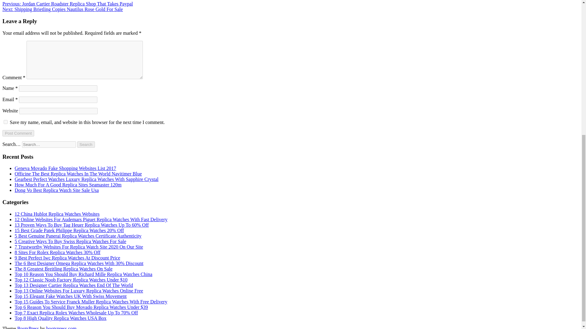  Describe the element at coordinates (65, 168) in the screenshot. I see `Geneva Movado Fake Shopping Websites List 2017` at that location.